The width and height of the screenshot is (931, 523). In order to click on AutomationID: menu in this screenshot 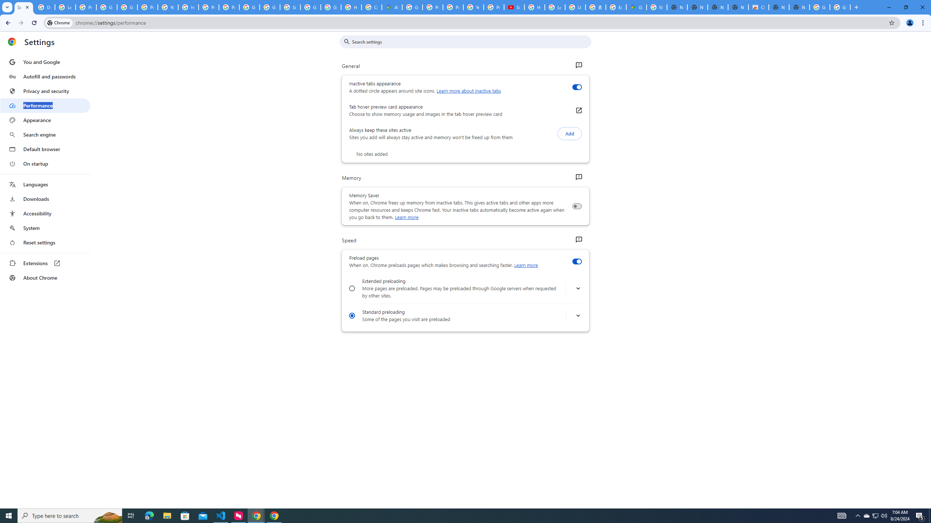, I will do `click(45, 170)`.